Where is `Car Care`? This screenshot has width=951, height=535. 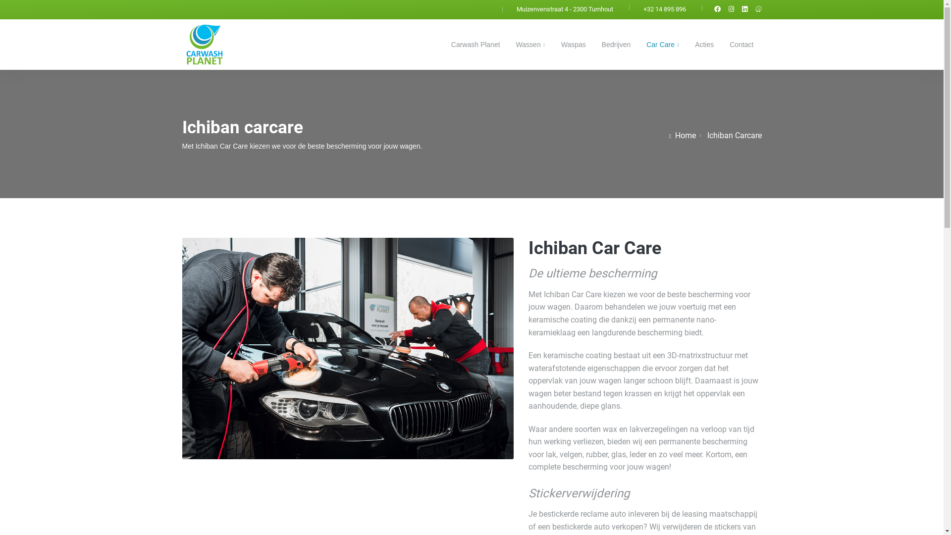
Car Care is located at coordinates (663, 45).